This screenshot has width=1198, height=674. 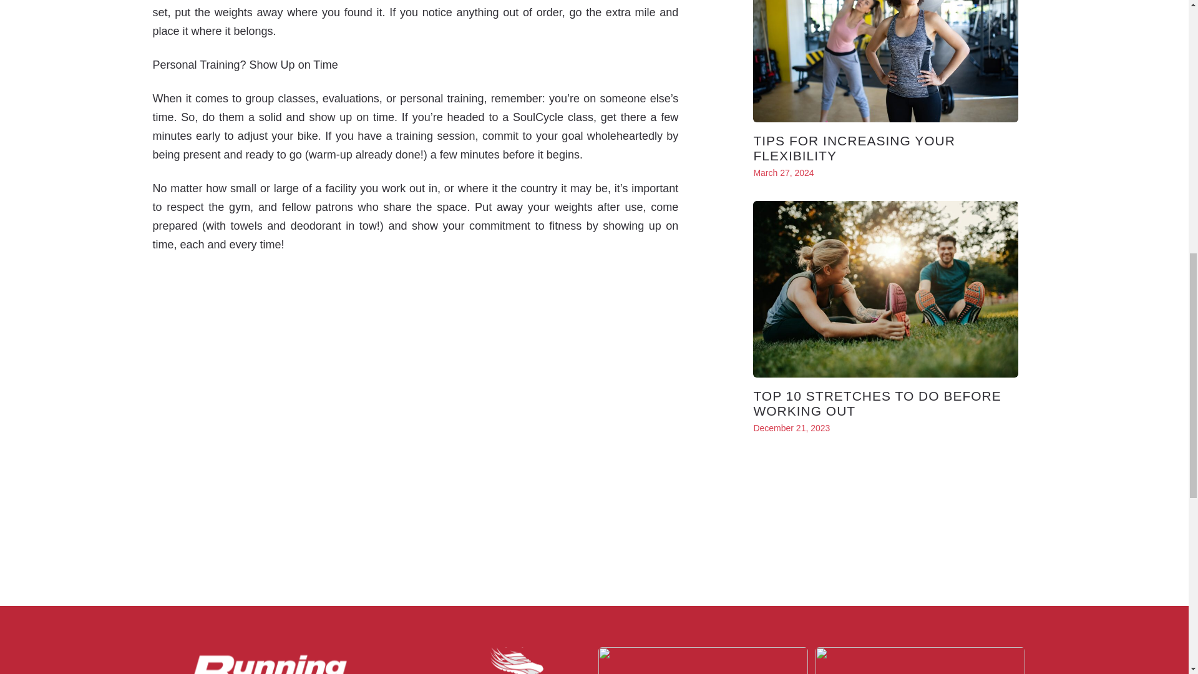 What do you see at coordinates (791, 428) in the screenshot?
I see `December 21, 2023` at bounding box center [791, 428].